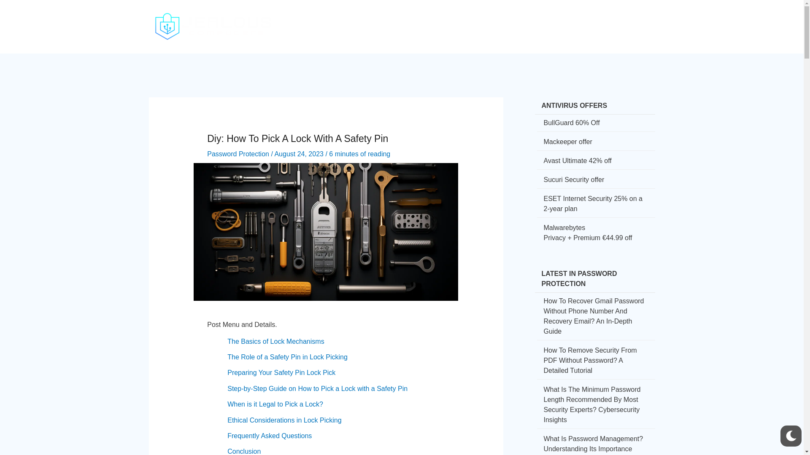  Describe the element at coordinates (275, 404) in the screenshot. I see `When is it Legal to Pick a Lock?` at that location.